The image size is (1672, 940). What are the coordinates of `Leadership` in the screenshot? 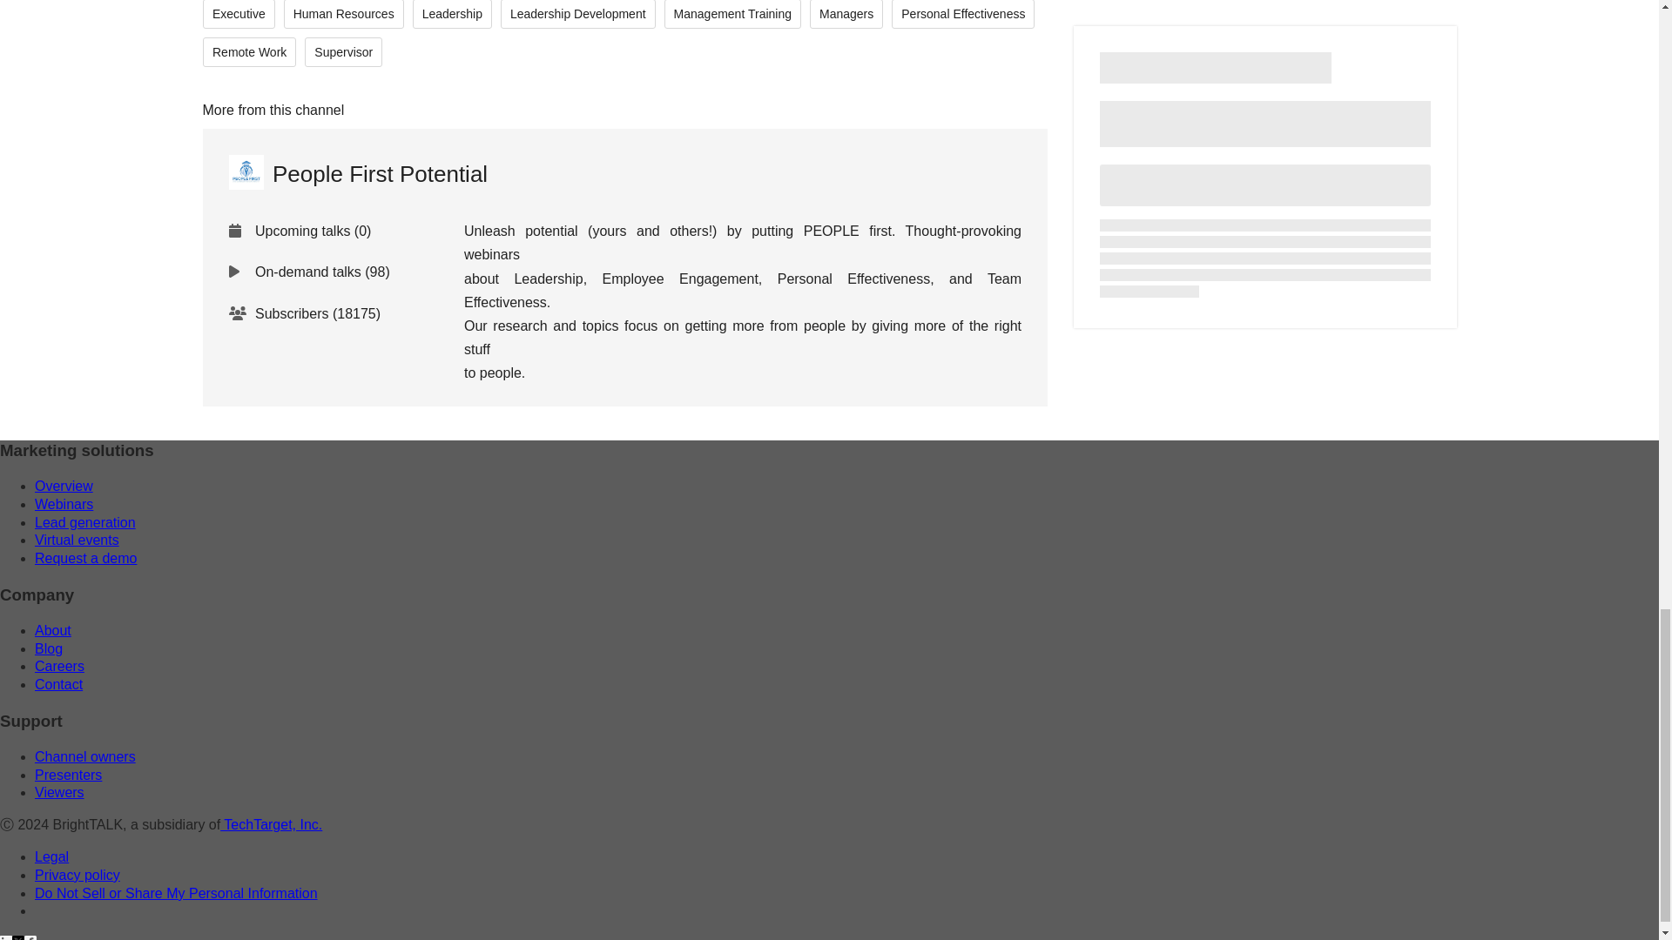 It's located at (451, 14).